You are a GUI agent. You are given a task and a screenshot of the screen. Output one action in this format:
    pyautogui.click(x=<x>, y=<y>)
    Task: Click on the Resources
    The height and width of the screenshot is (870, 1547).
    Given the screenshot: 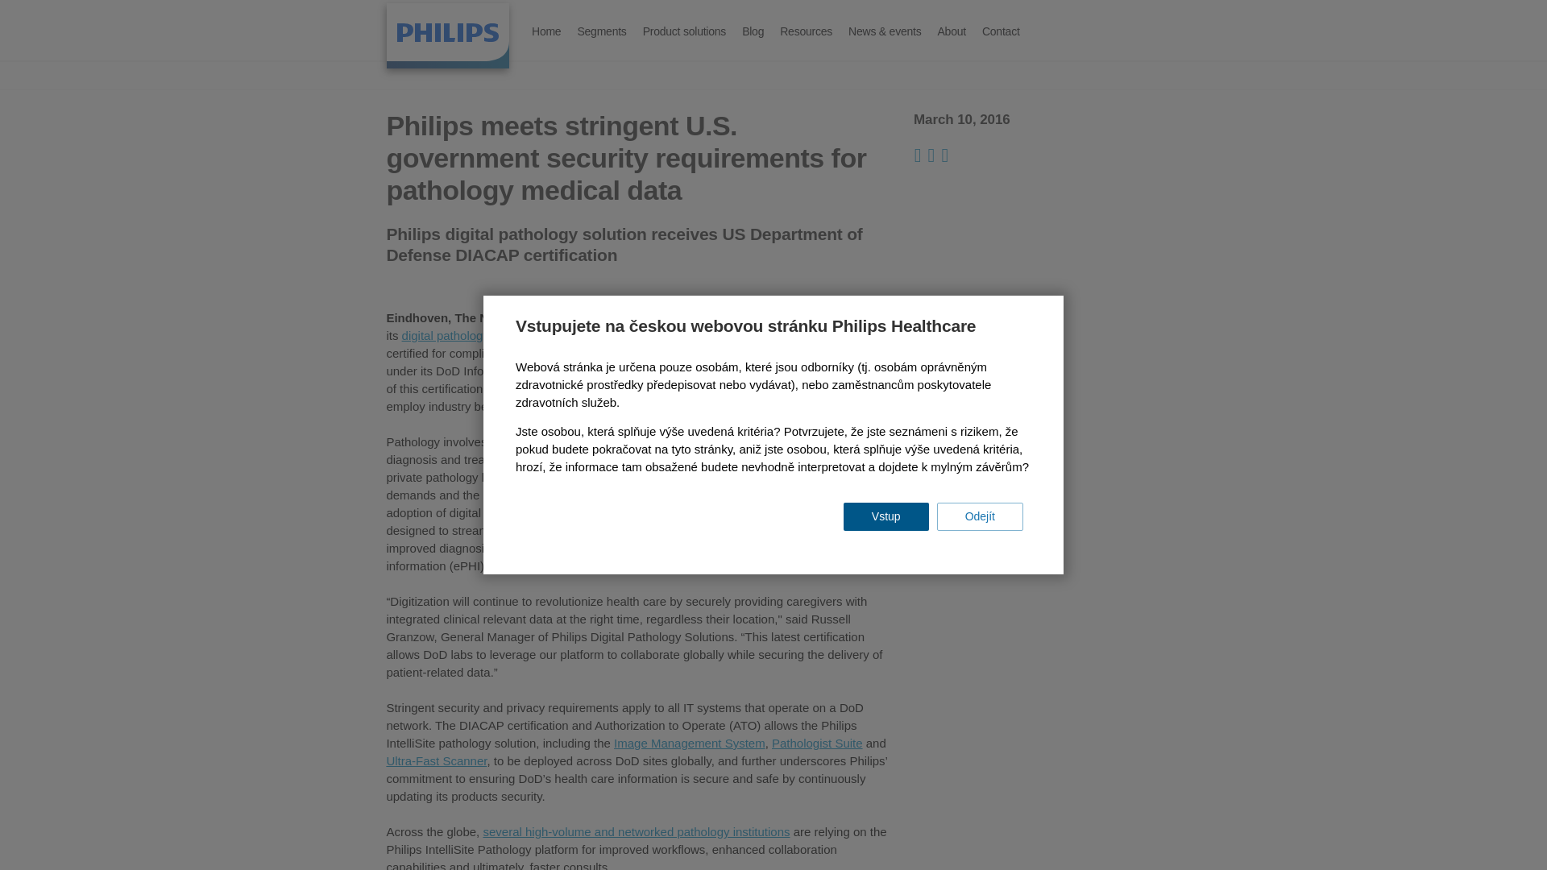 What is the action you would take?
    pyautogui.click(x=806, y=31)
    